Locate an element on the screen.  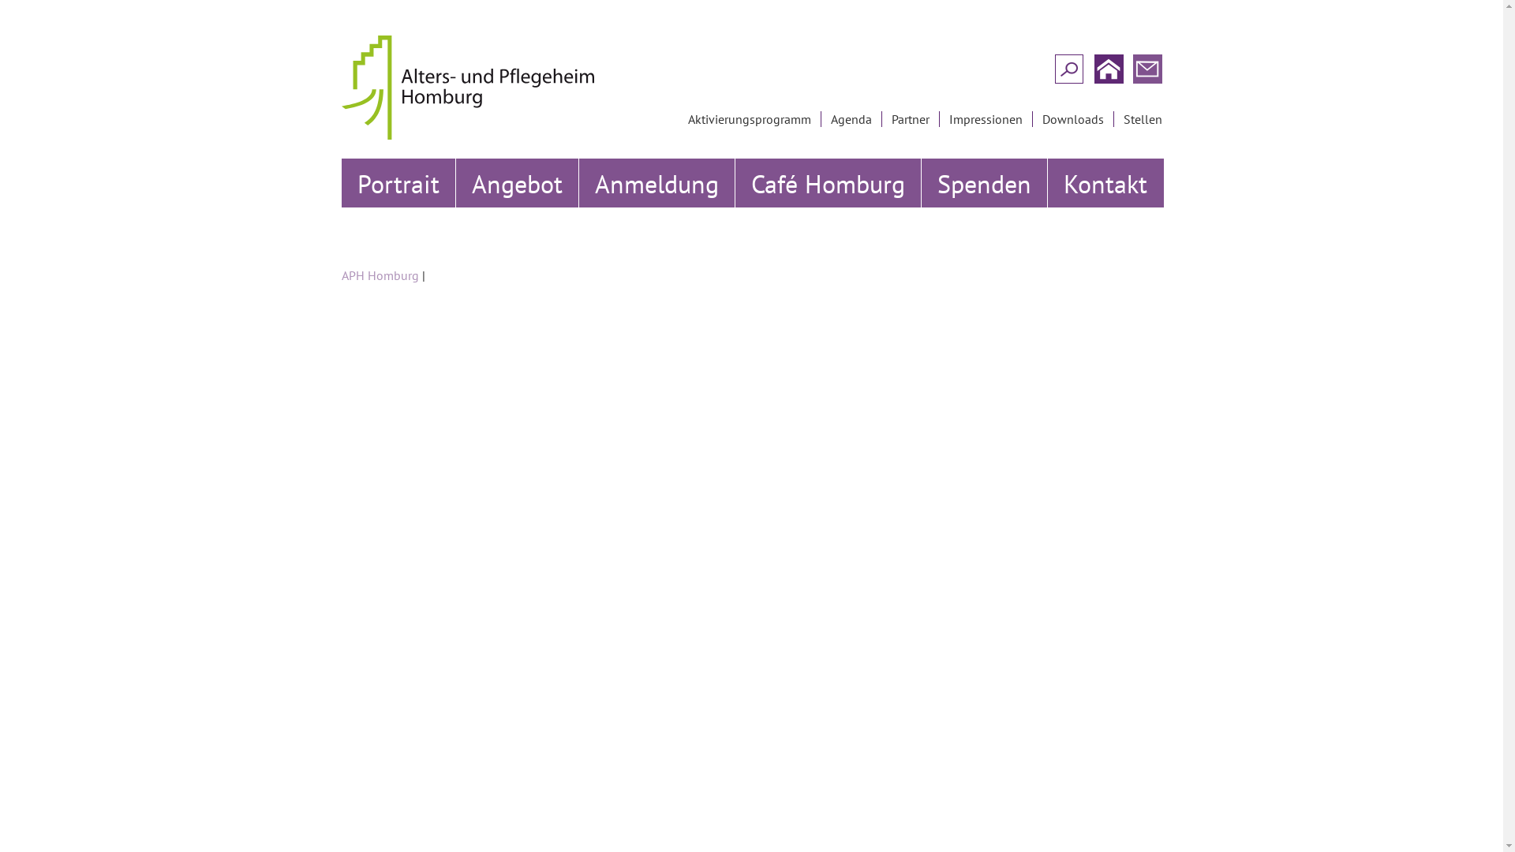
Wohnen is located at coordinates (549, 234).